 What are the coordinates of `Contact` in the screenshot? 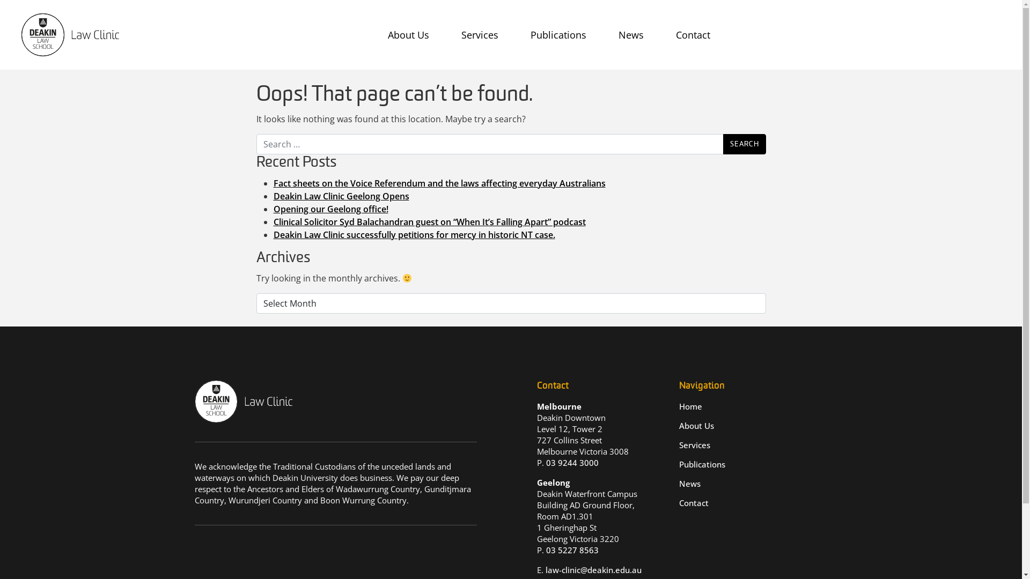 It's located at (693, 35).